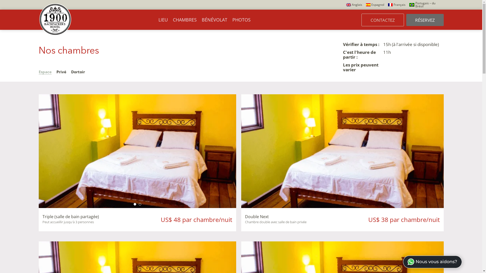 This screenshot has width=486, height=273. I want to click on LIEU, so click(163, 20).